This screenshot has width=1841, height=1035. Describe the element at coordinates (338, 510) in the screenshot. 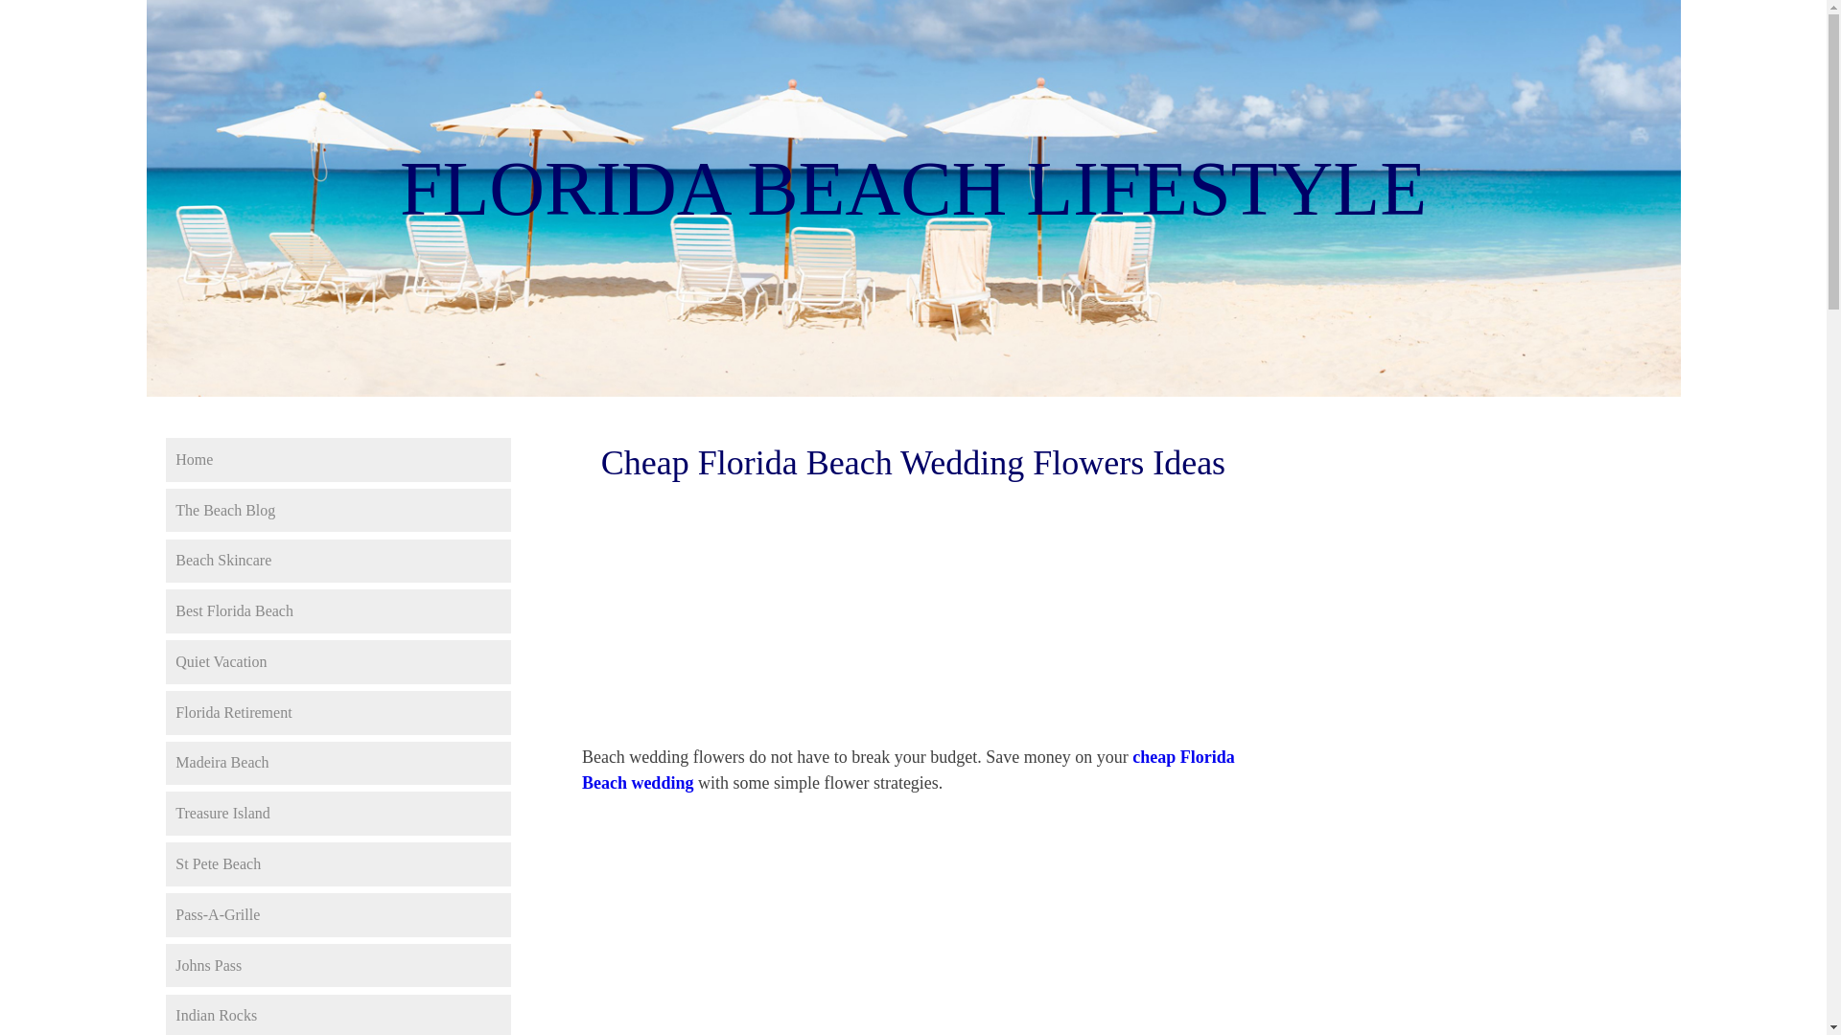

I see `The Beach Blog` at that location.